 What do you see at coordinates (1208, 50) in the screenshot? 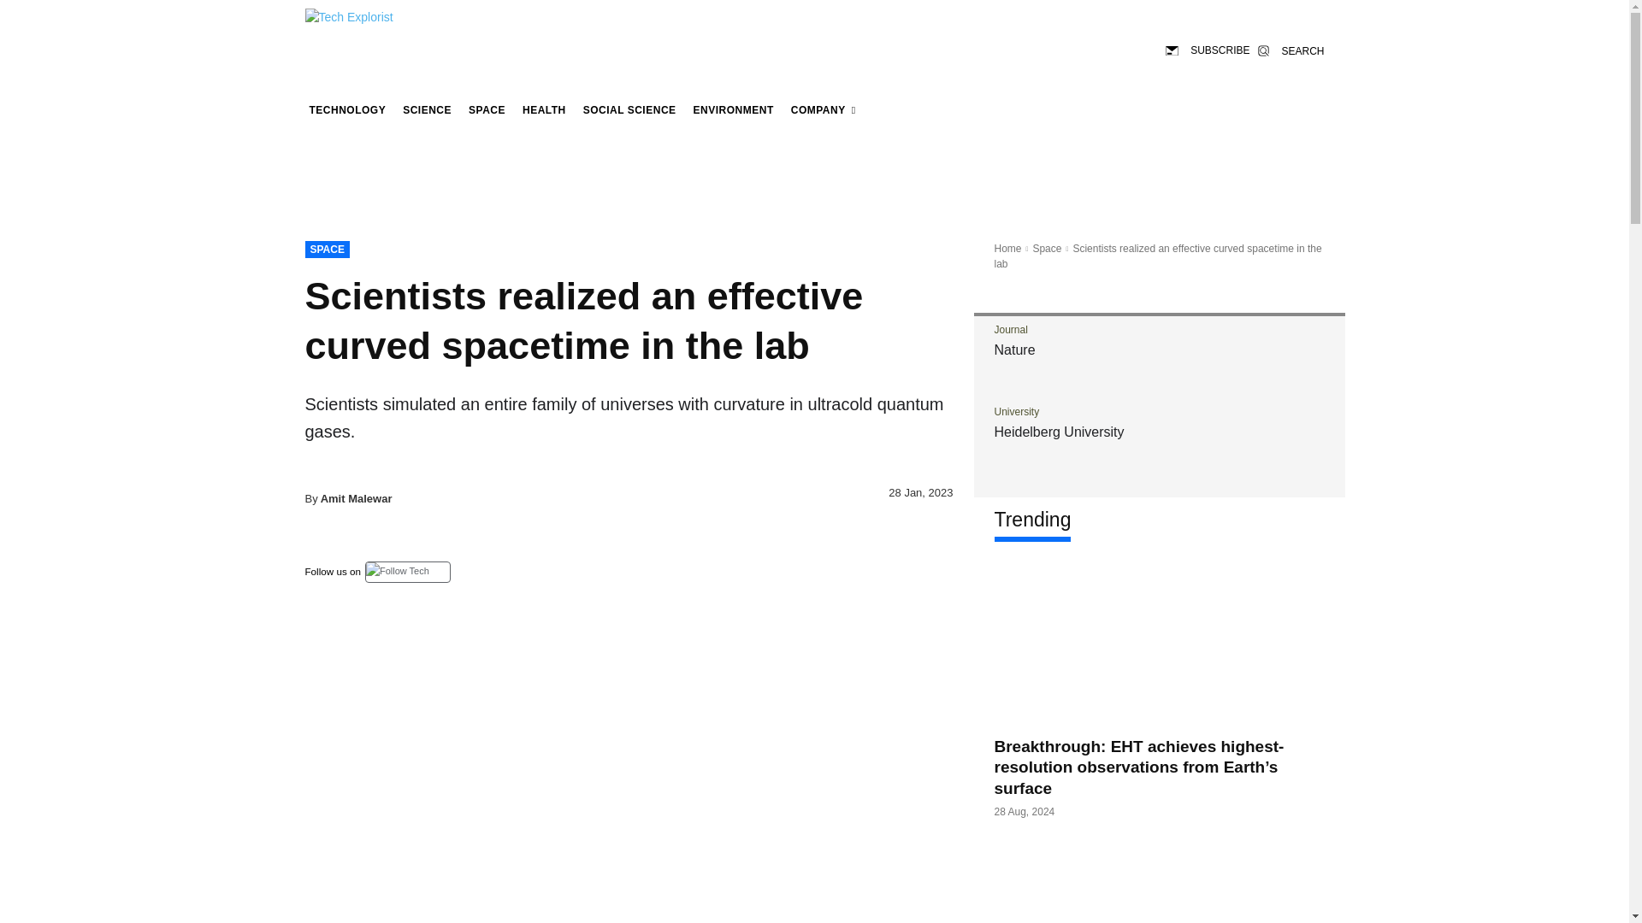
I see `SUBSCRIBE` at bounding box center [1208, 50].